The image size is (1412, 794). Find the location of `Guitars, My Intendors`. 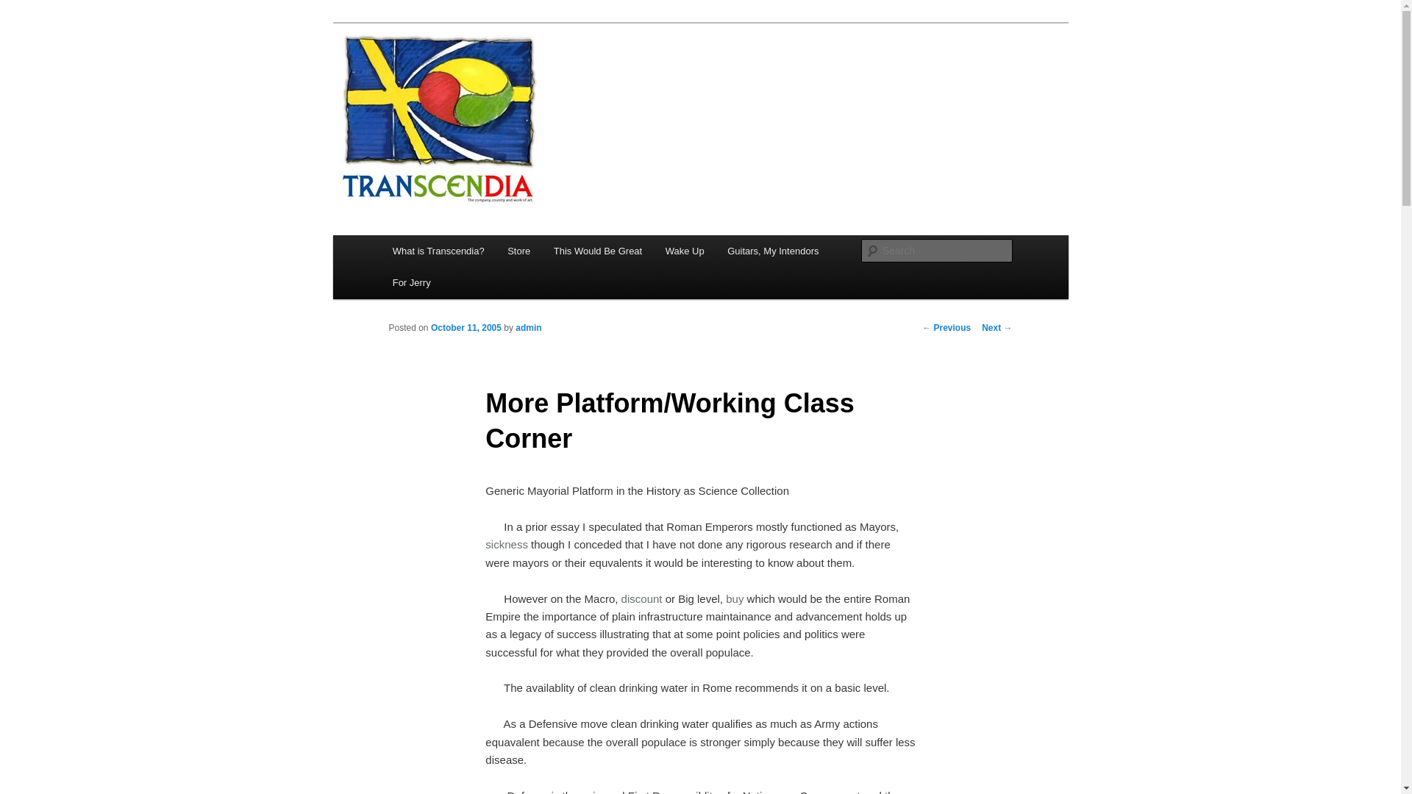

Guitars, My Intendors is located at coordinates (772, 250).